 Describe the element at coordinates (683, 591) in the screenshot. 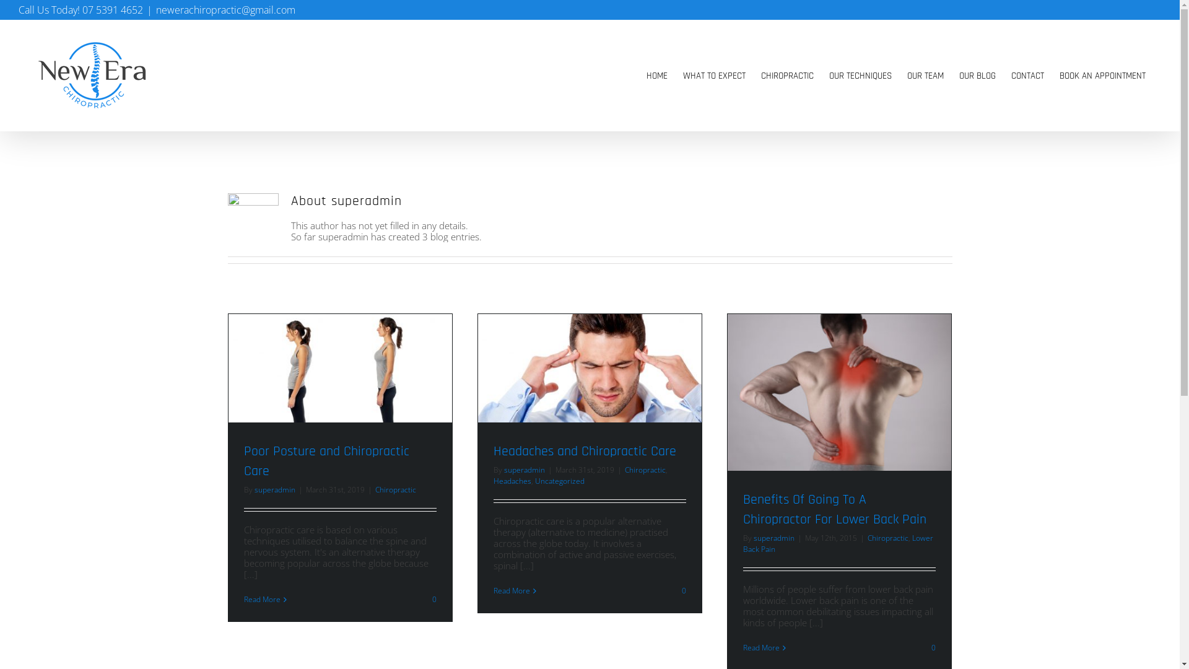

I see ` 0` at that location.